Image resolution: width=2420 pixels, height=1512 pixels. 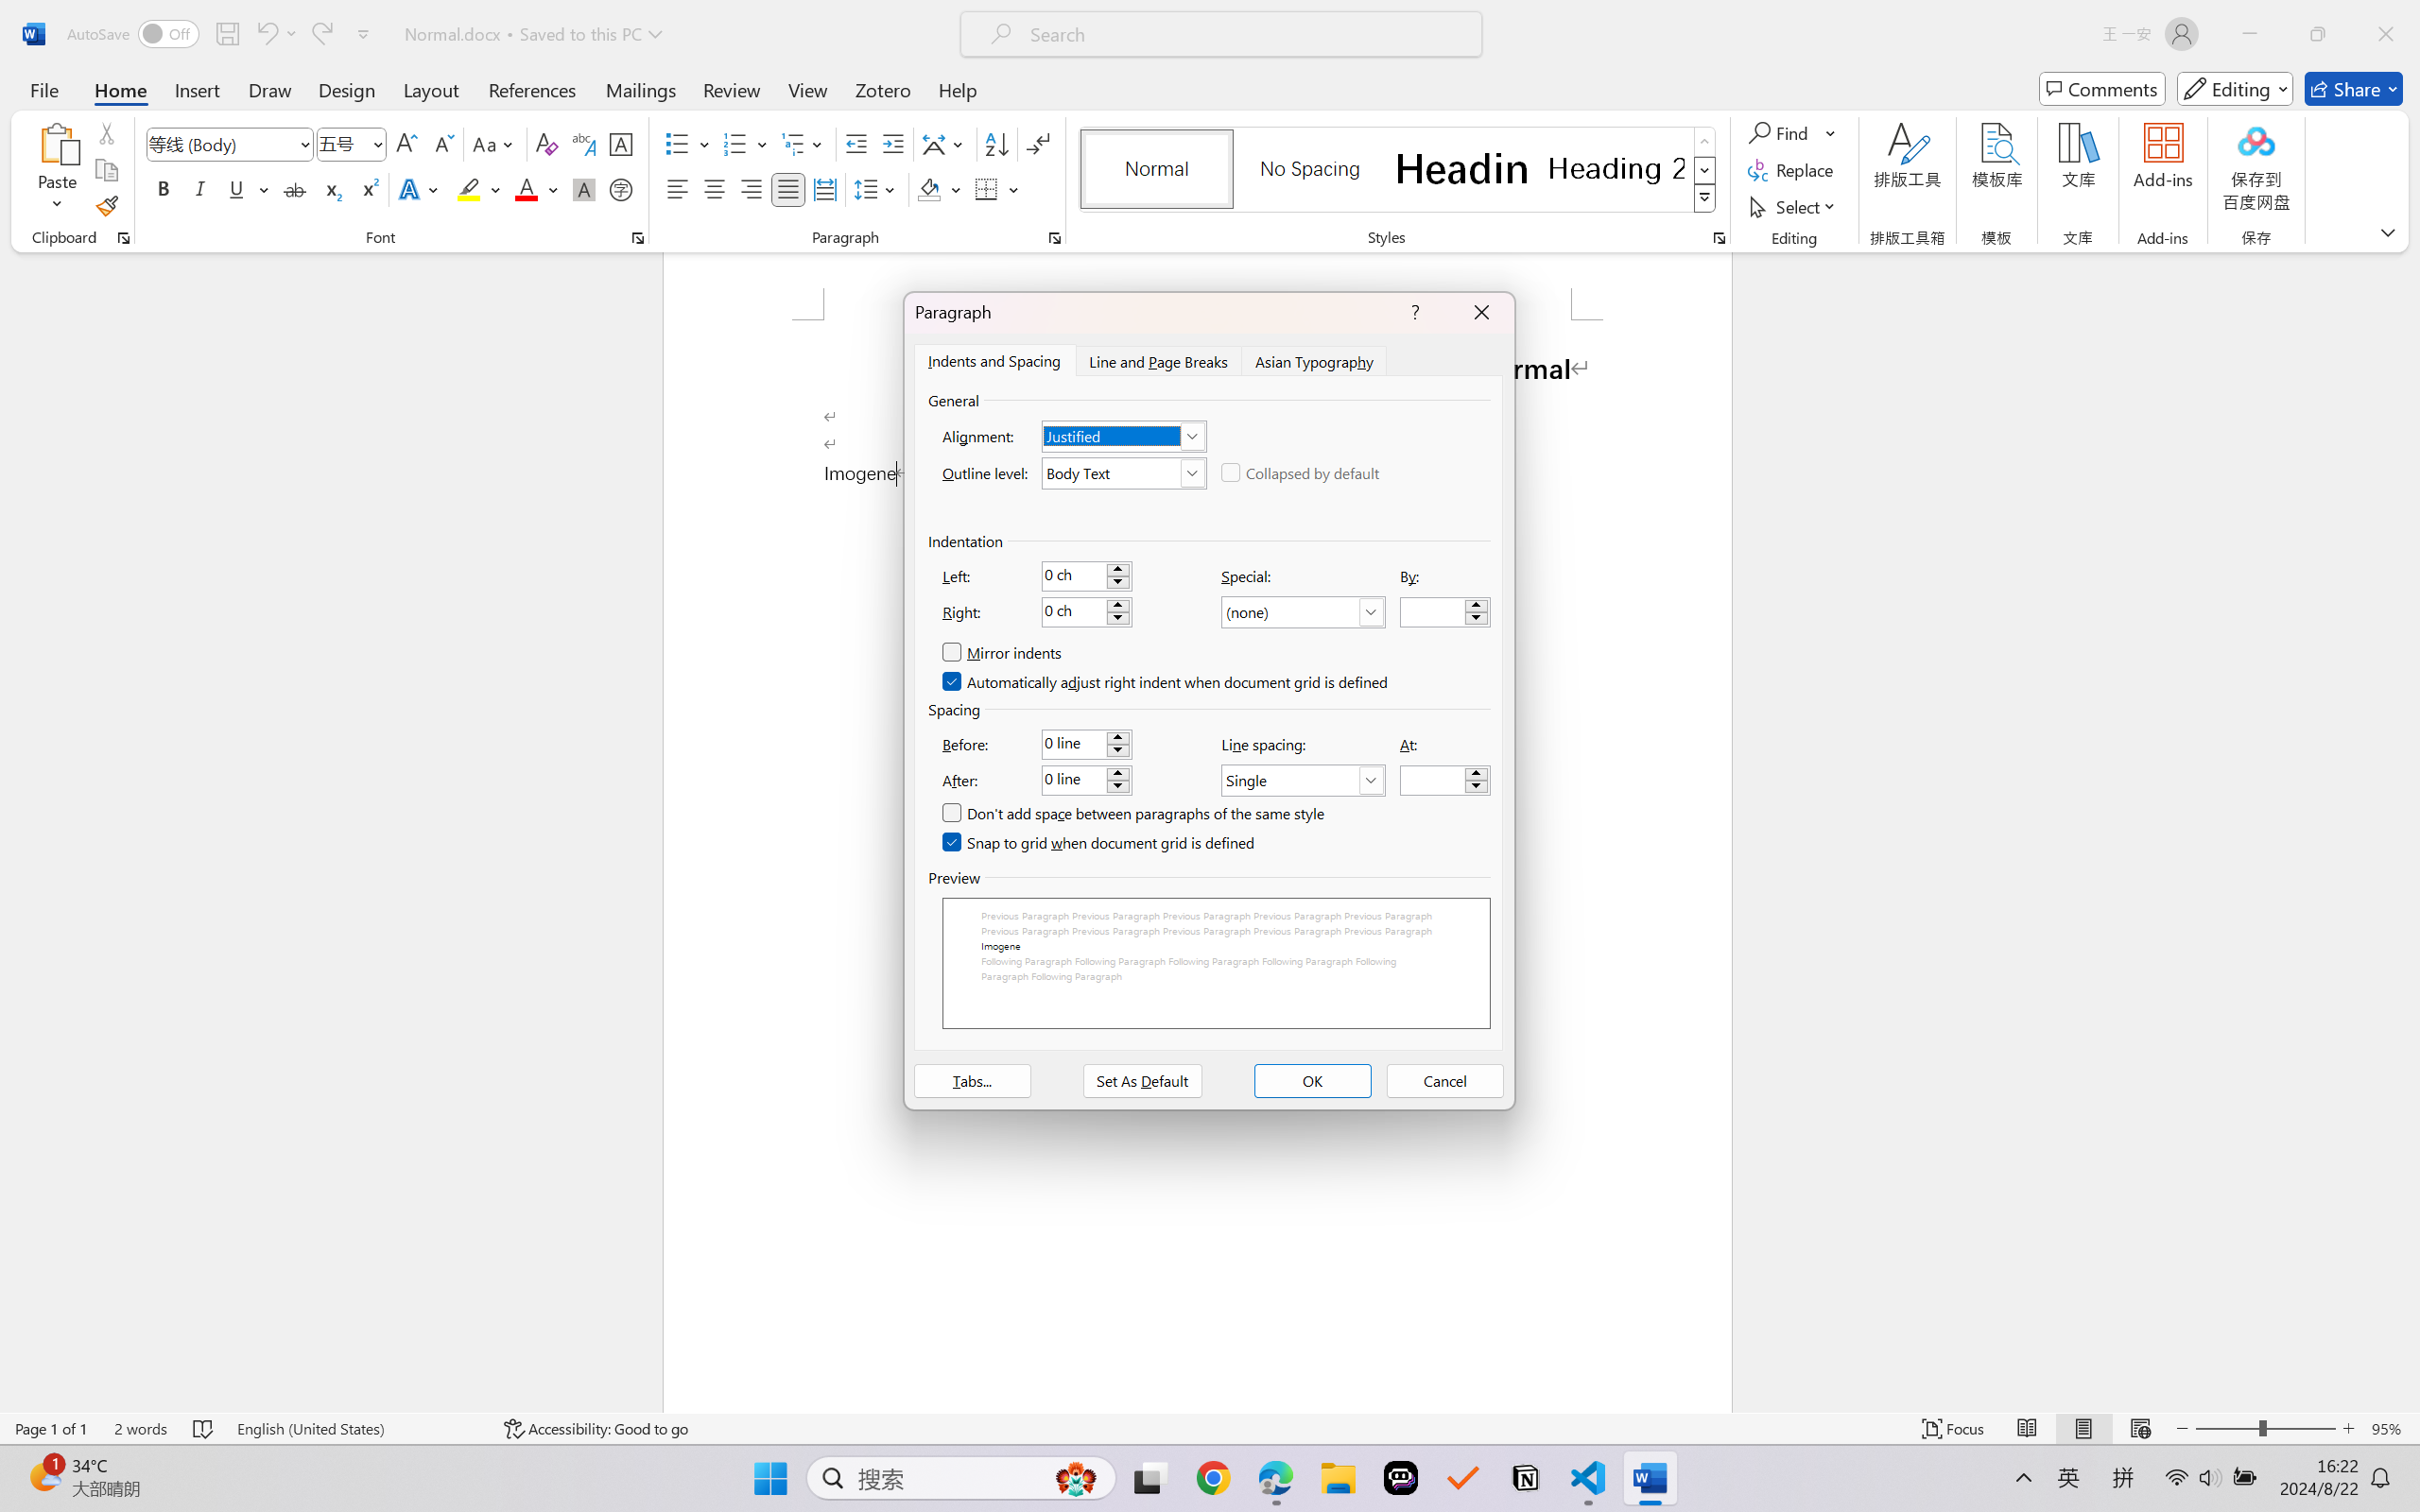 What do you see at coordinates (622, 189) in the screenshot?
I see `Enclose Characters...` at bounding box center [622, 189].